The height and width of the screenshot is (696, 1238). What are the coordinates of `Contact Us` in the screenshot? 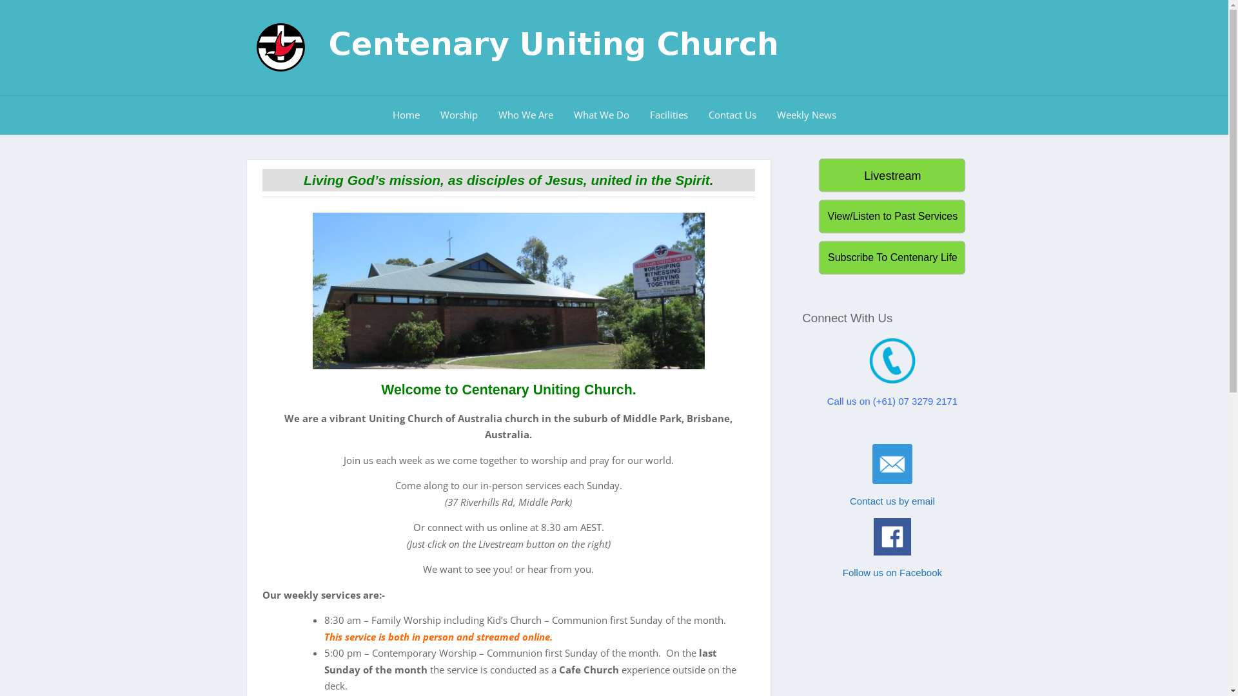 It's located at (732, 115).